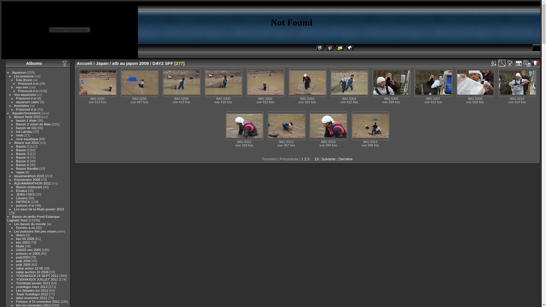  What do you see at coordinates (23, 161) in the screenshot?
I see `Bassin 5` at bounding box center [23, 161].